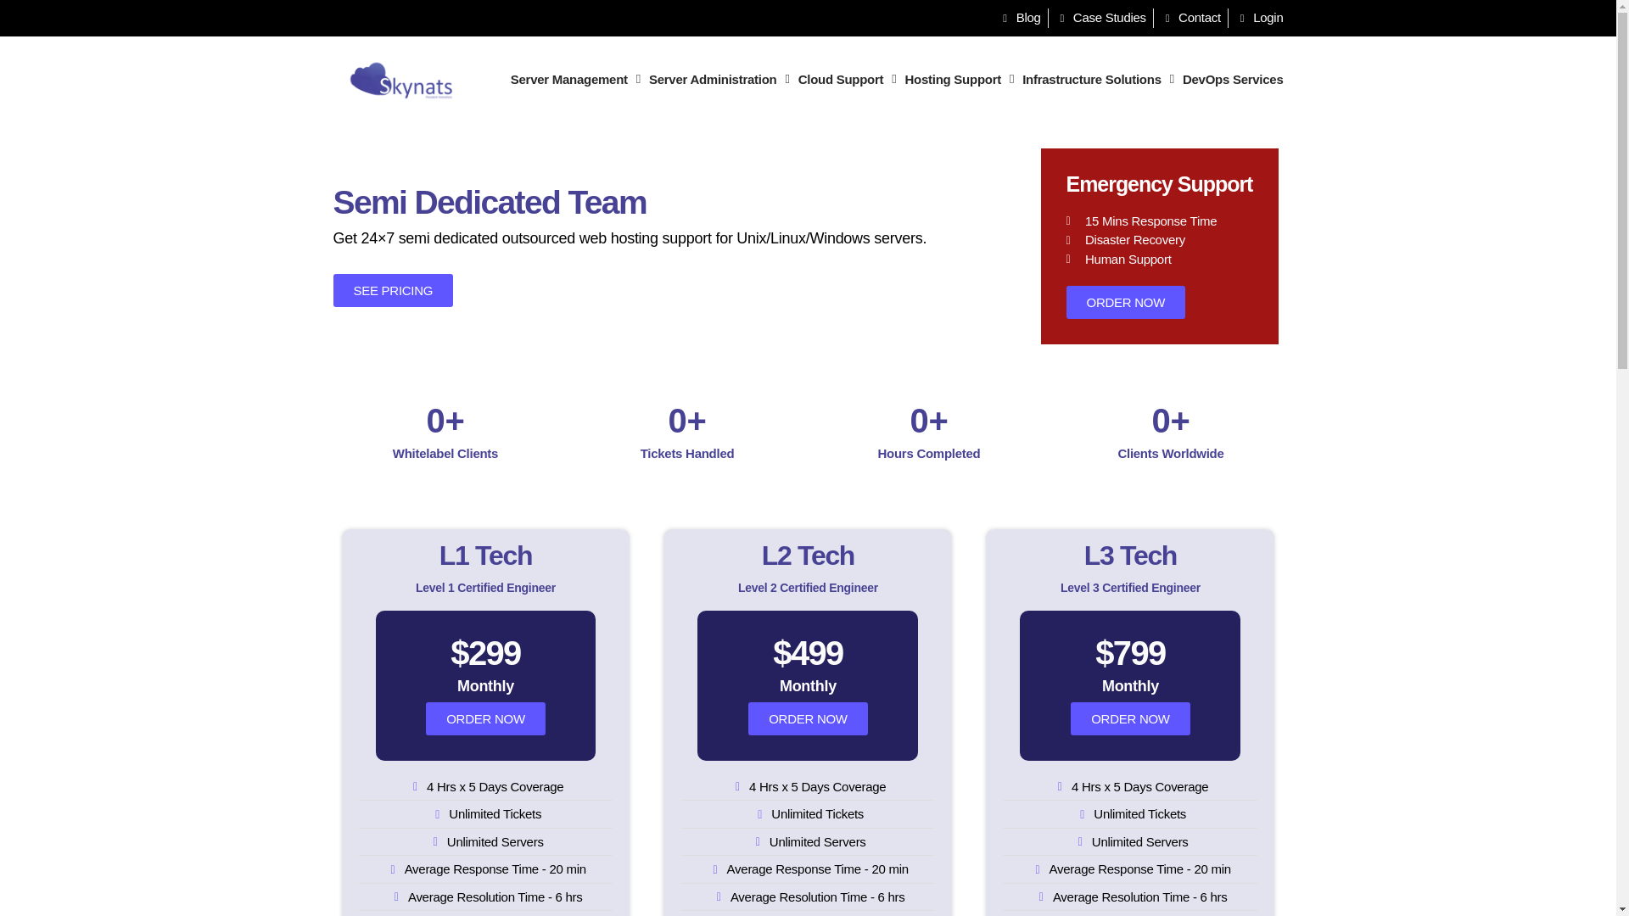  Describe the element at coordinates (1101, 18) in the screenshot. I see `Case Studies` at that location.